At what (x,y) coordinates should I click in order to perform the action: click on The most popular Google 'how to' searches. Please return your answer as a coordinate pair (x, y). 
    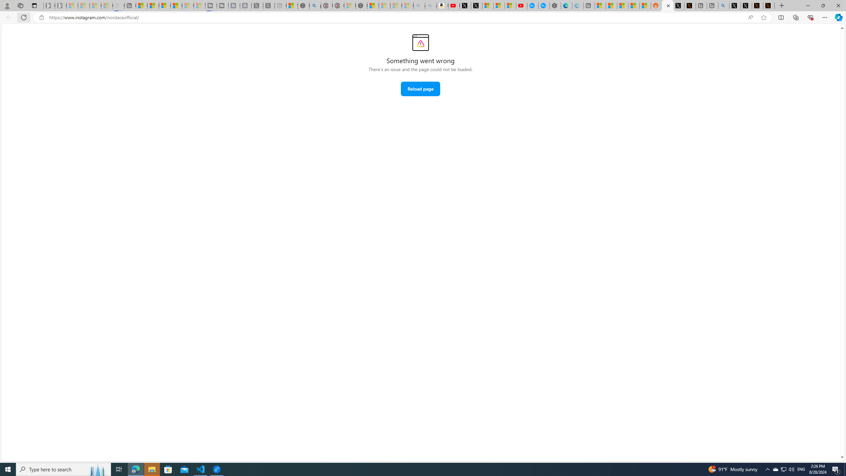
    Looking at the image, I should click on (544, 6).